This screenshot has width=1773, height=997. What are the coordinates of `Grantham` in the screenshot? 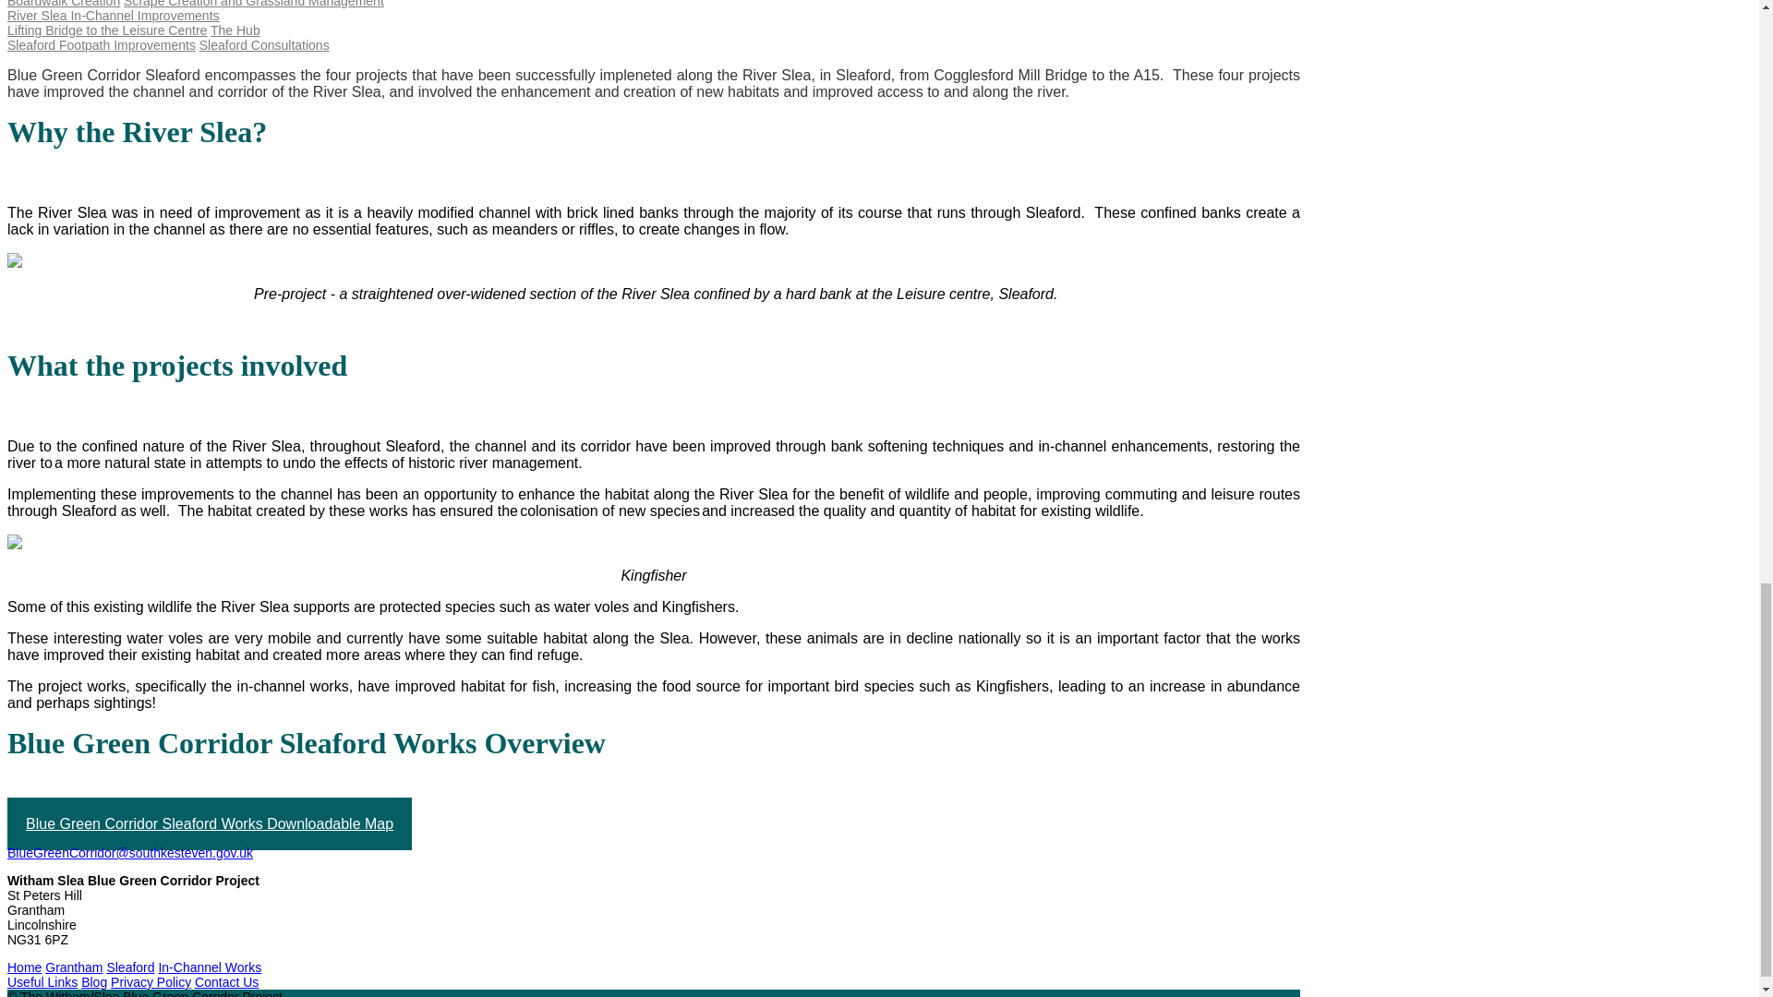 It's located at (74, 967).